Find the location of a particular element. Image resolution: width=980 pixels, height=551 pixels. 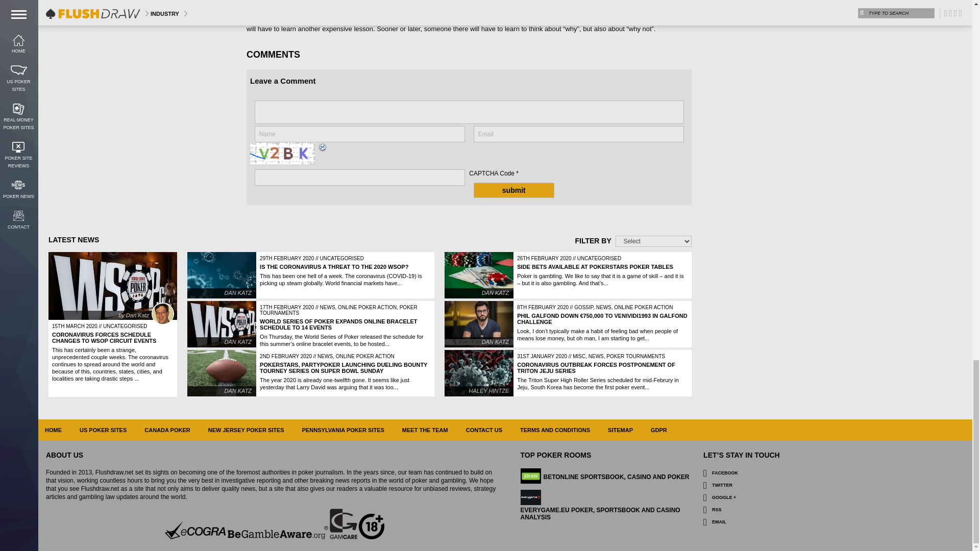

Coronavirus Forces Schedule Changes to WSOP Circuit Events is located at coordinates (112, 286).